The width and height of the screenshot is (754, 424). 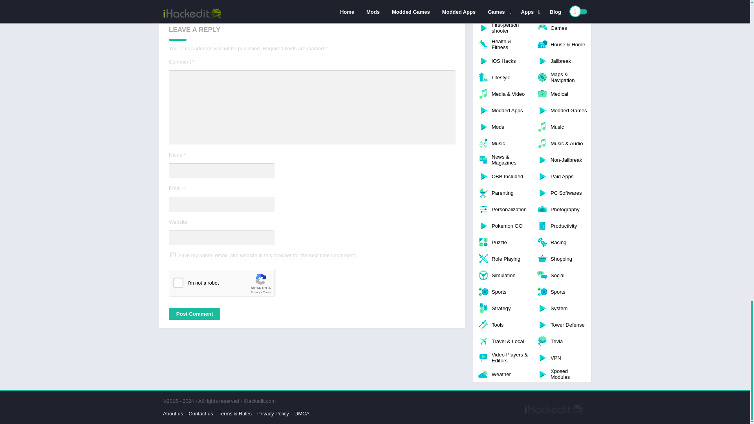 I want to click on reCAPTCHA, so click(x=229, y=285).